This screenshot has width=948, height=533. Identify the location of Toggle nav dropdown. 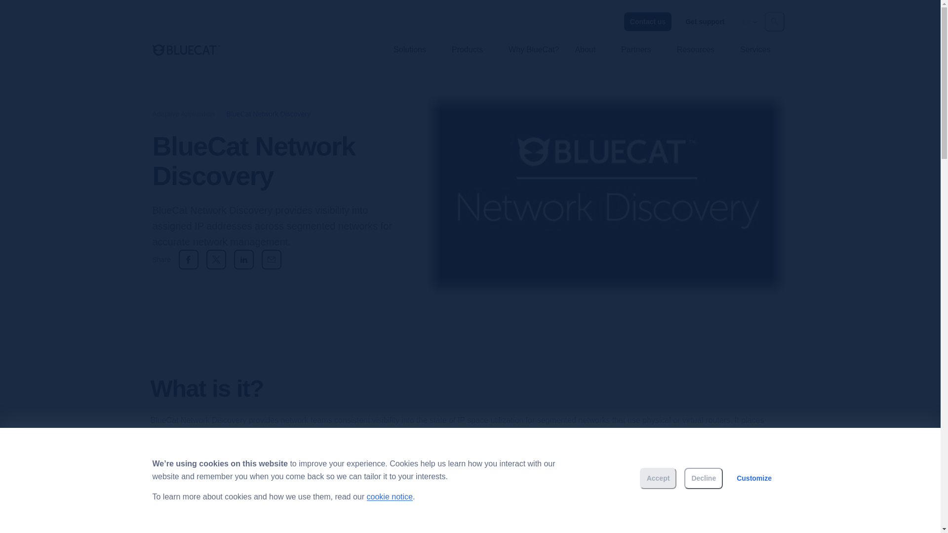
(492, 49).